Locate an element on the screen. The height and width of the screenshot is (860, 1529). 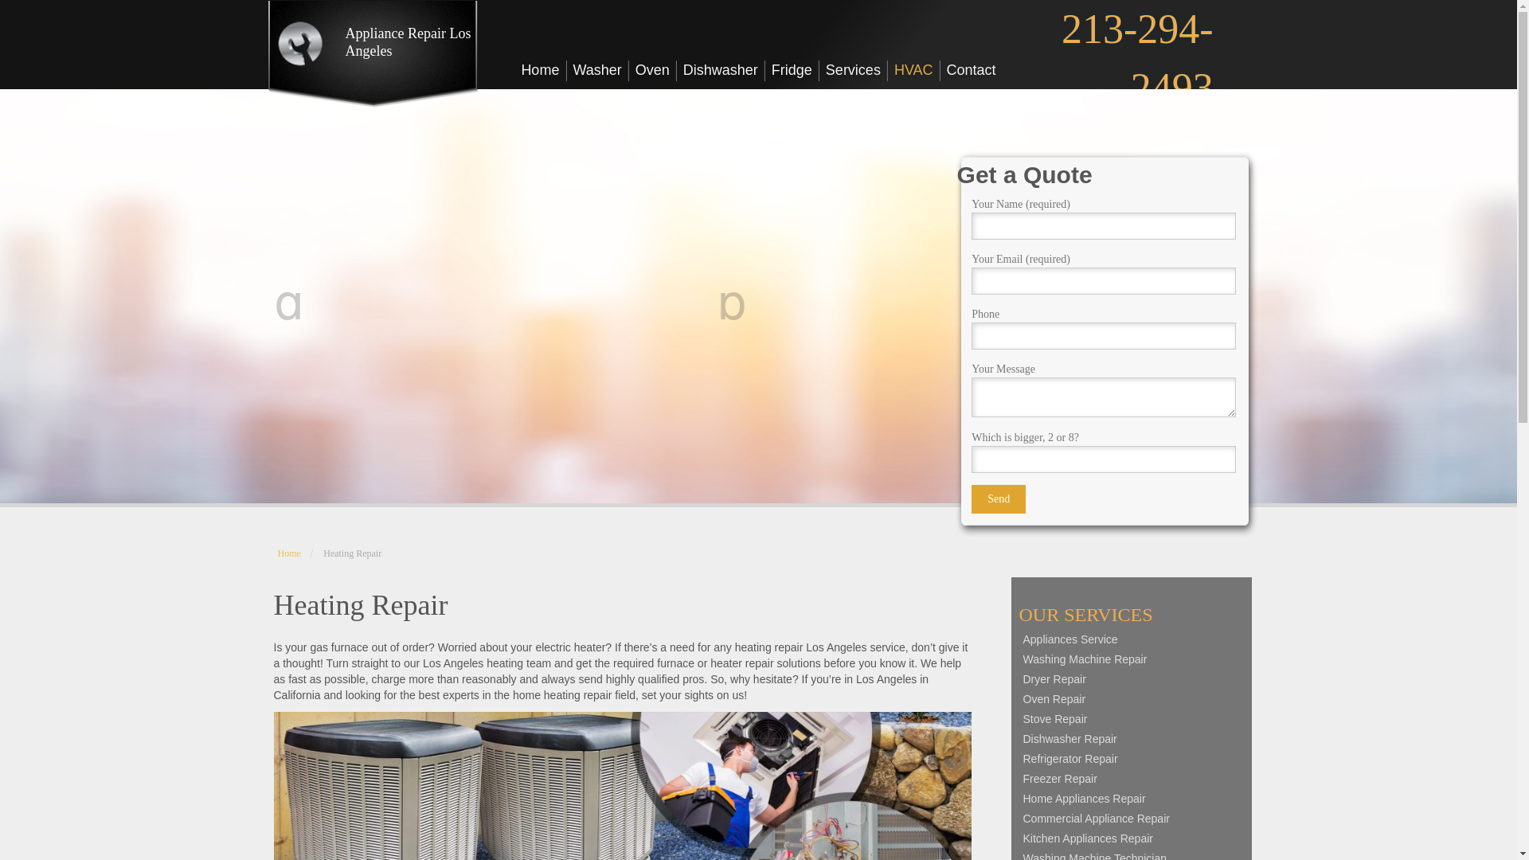
Services is located at coordinates (854, 70).